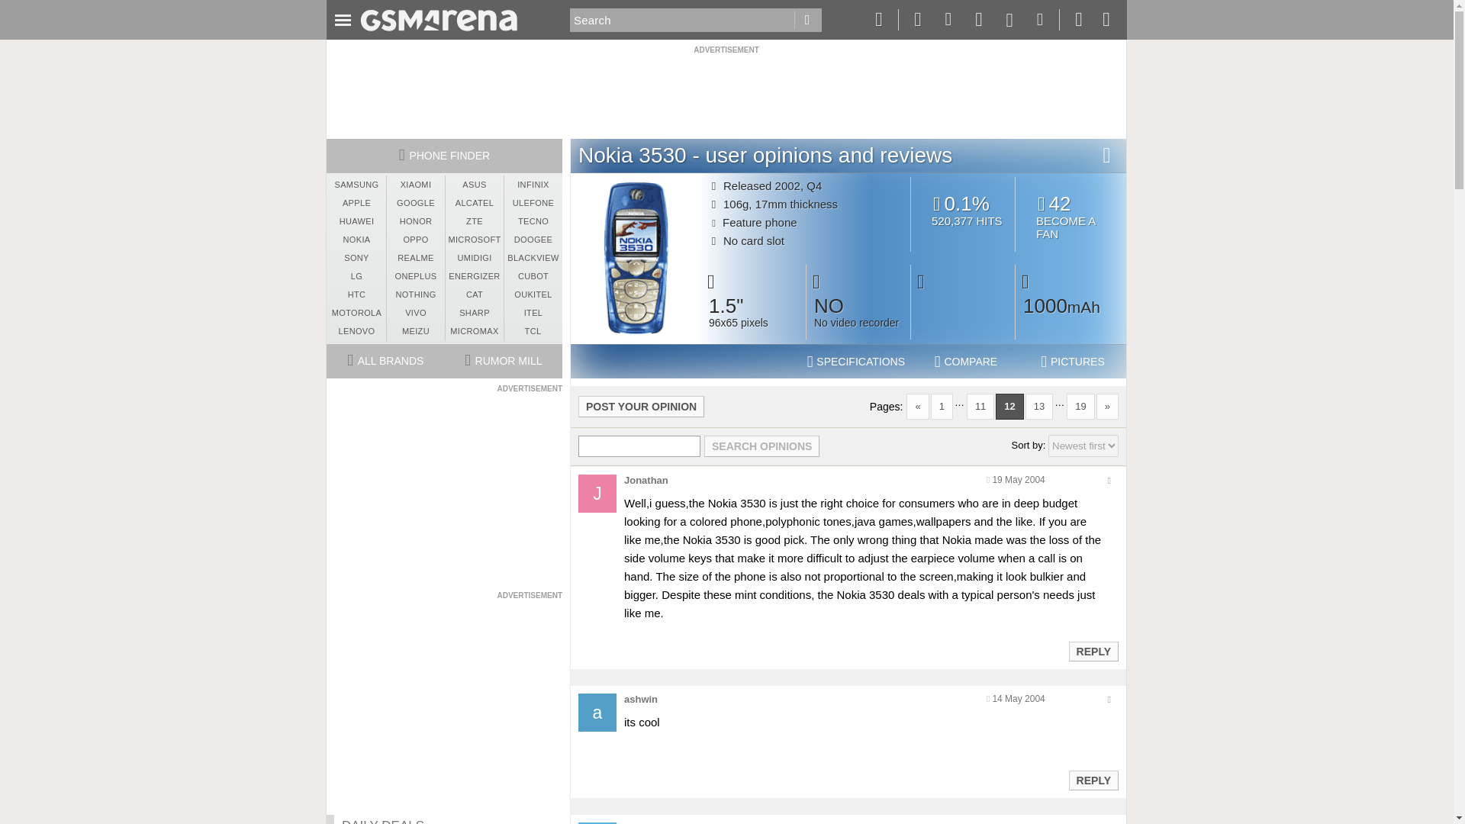 This screenshot has height=824, width=1465. I want to click on Go, so click(1073, 362).